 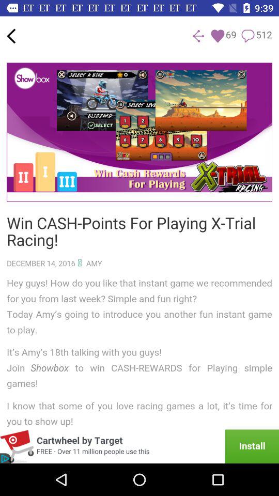 What do you see at coordinates (11, 36) in the screenshot?
I see `back option` at bounding box center [11, 36].